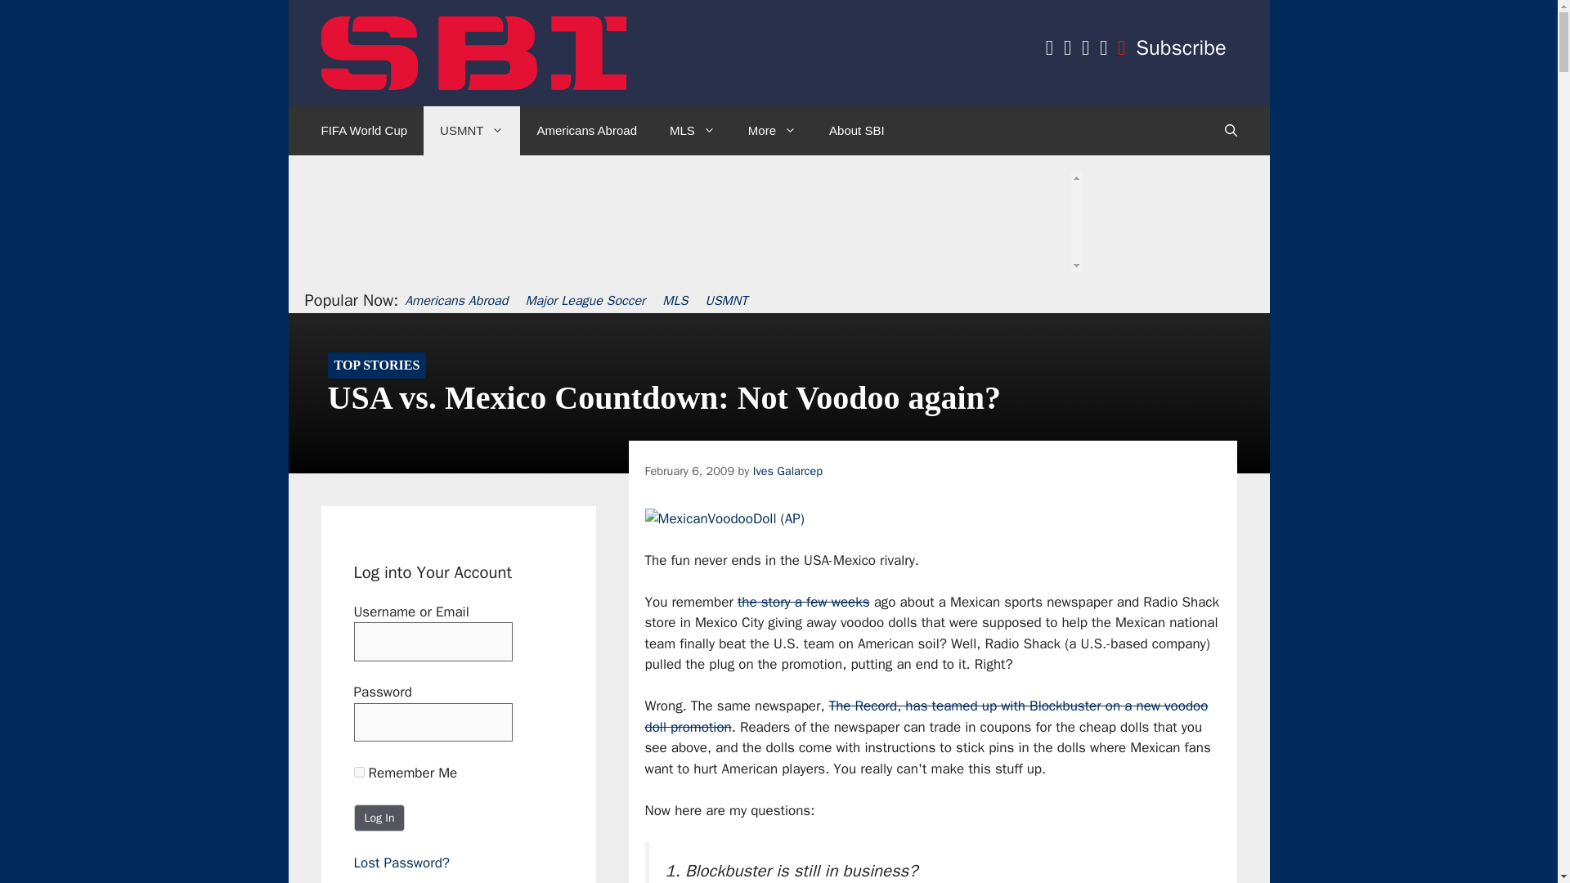 Image resolution: width=1570 pixels, height=883 pixels. I want to click on Subscribe, so click(1181, 47).